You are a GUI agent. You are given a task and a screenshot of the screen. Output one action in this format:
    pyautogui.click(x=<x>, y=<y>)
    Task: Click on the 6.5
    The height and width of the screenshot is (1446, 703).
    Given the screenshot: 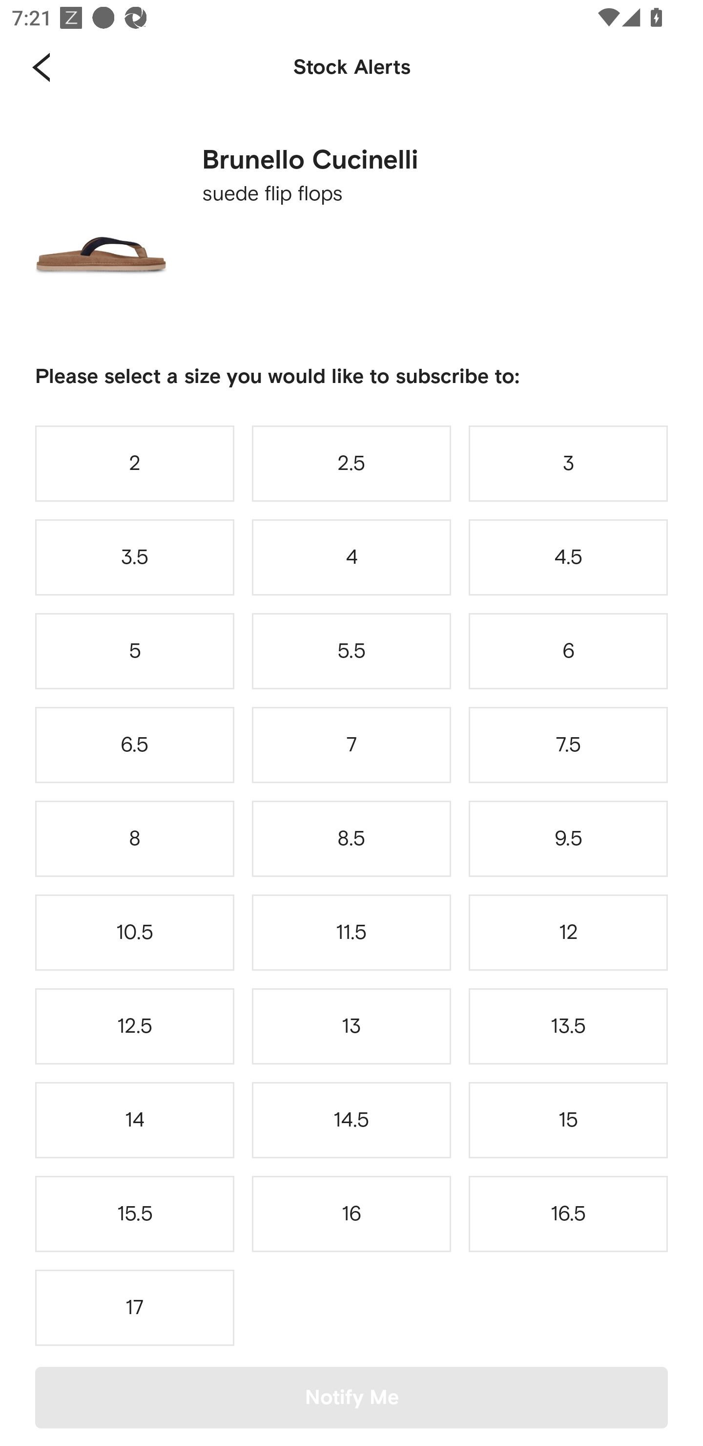 What is the action you would take?
    pyautogui.click(x=135, y=745)
    